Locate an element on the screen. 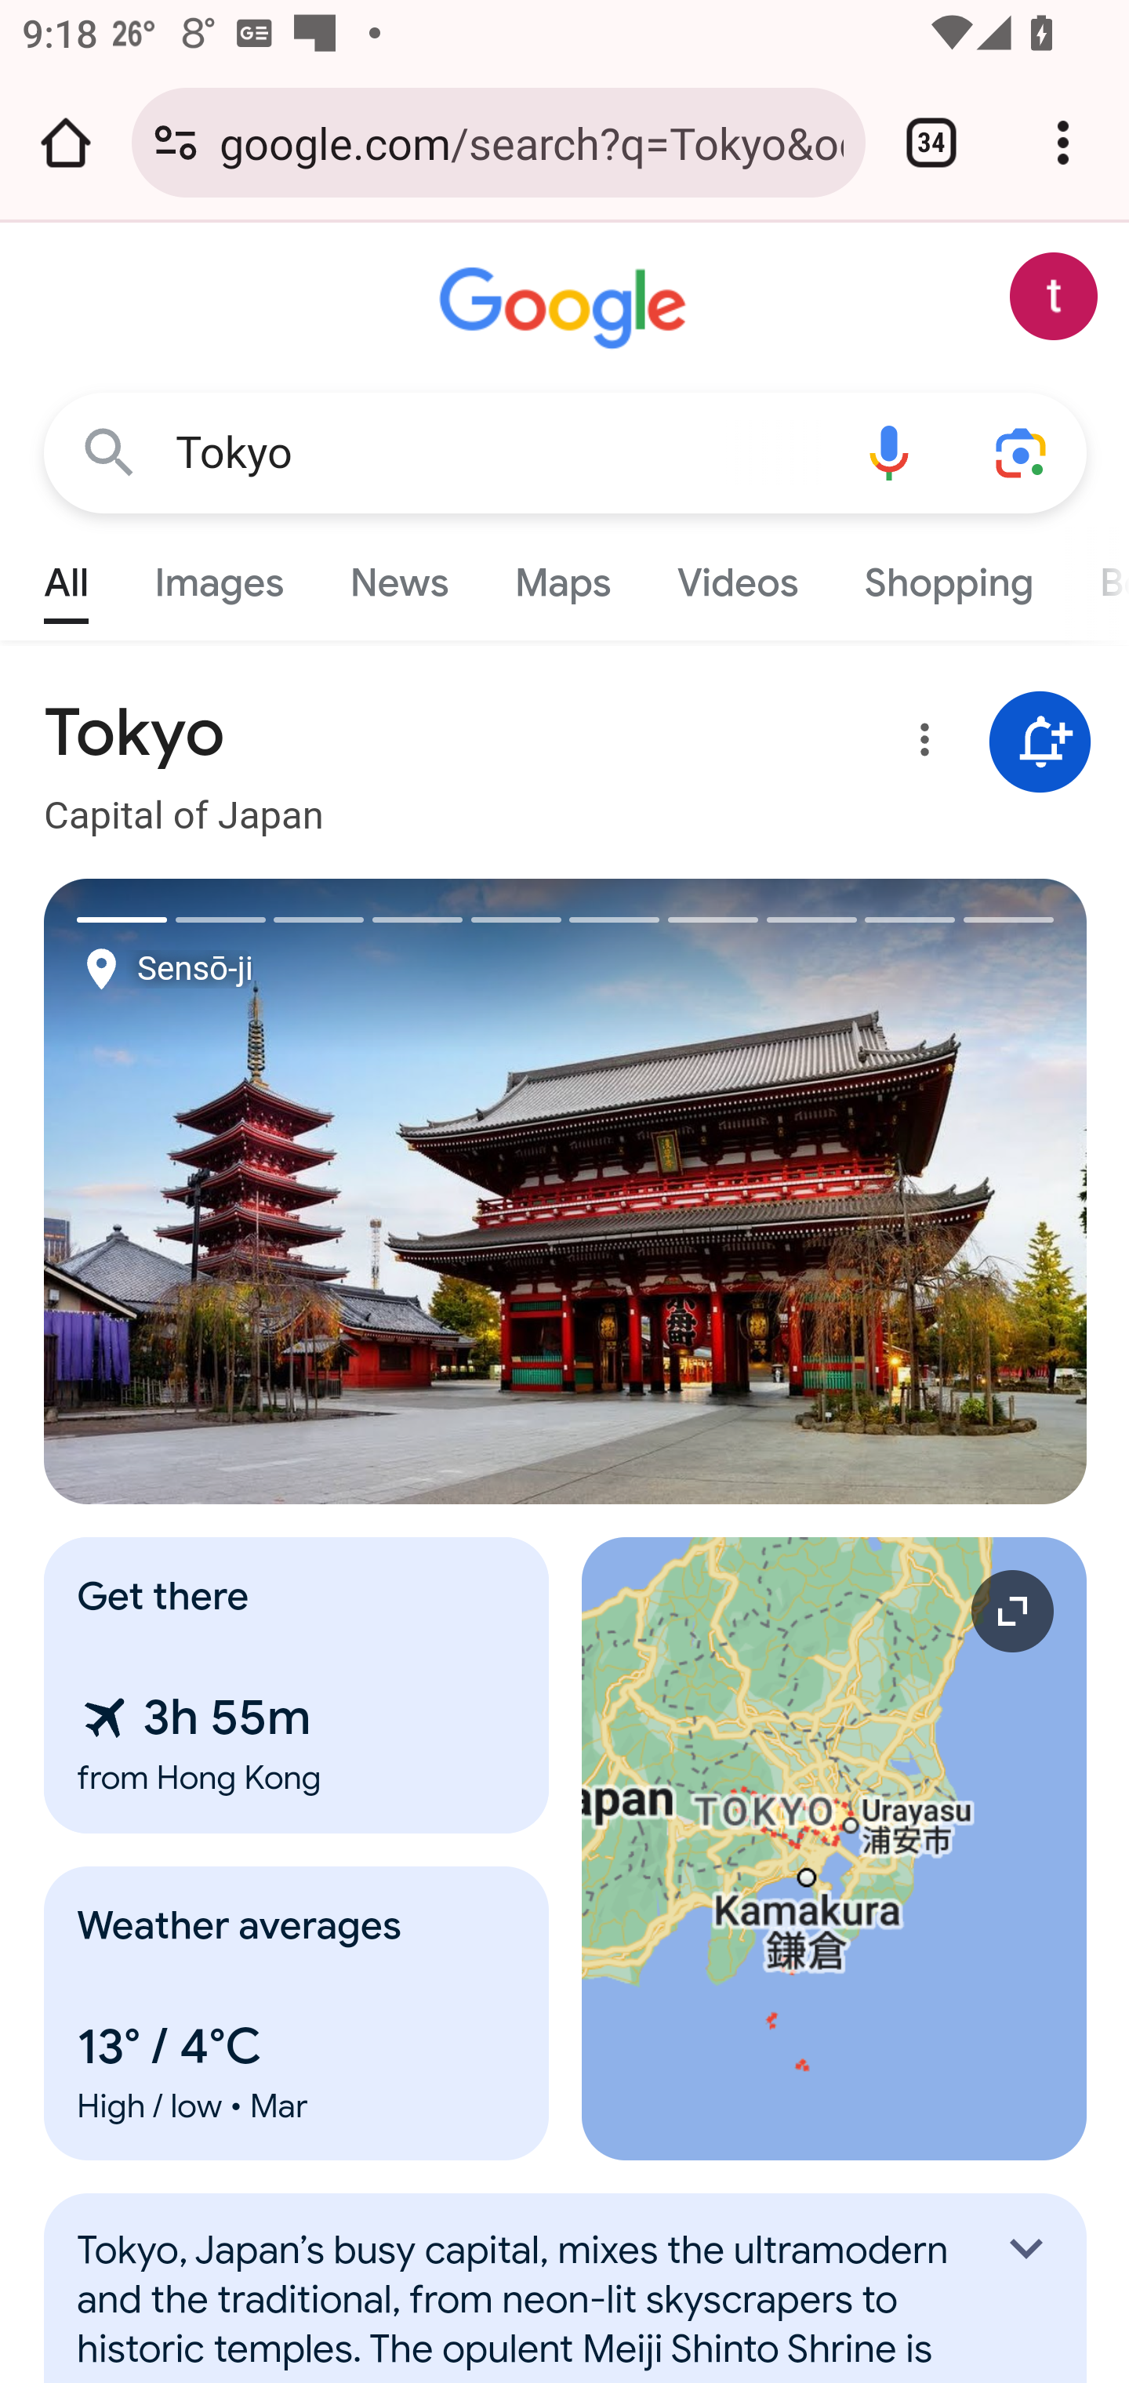 The image size is (1129, 2383). Expand map is located at coordinates (835, 1848).